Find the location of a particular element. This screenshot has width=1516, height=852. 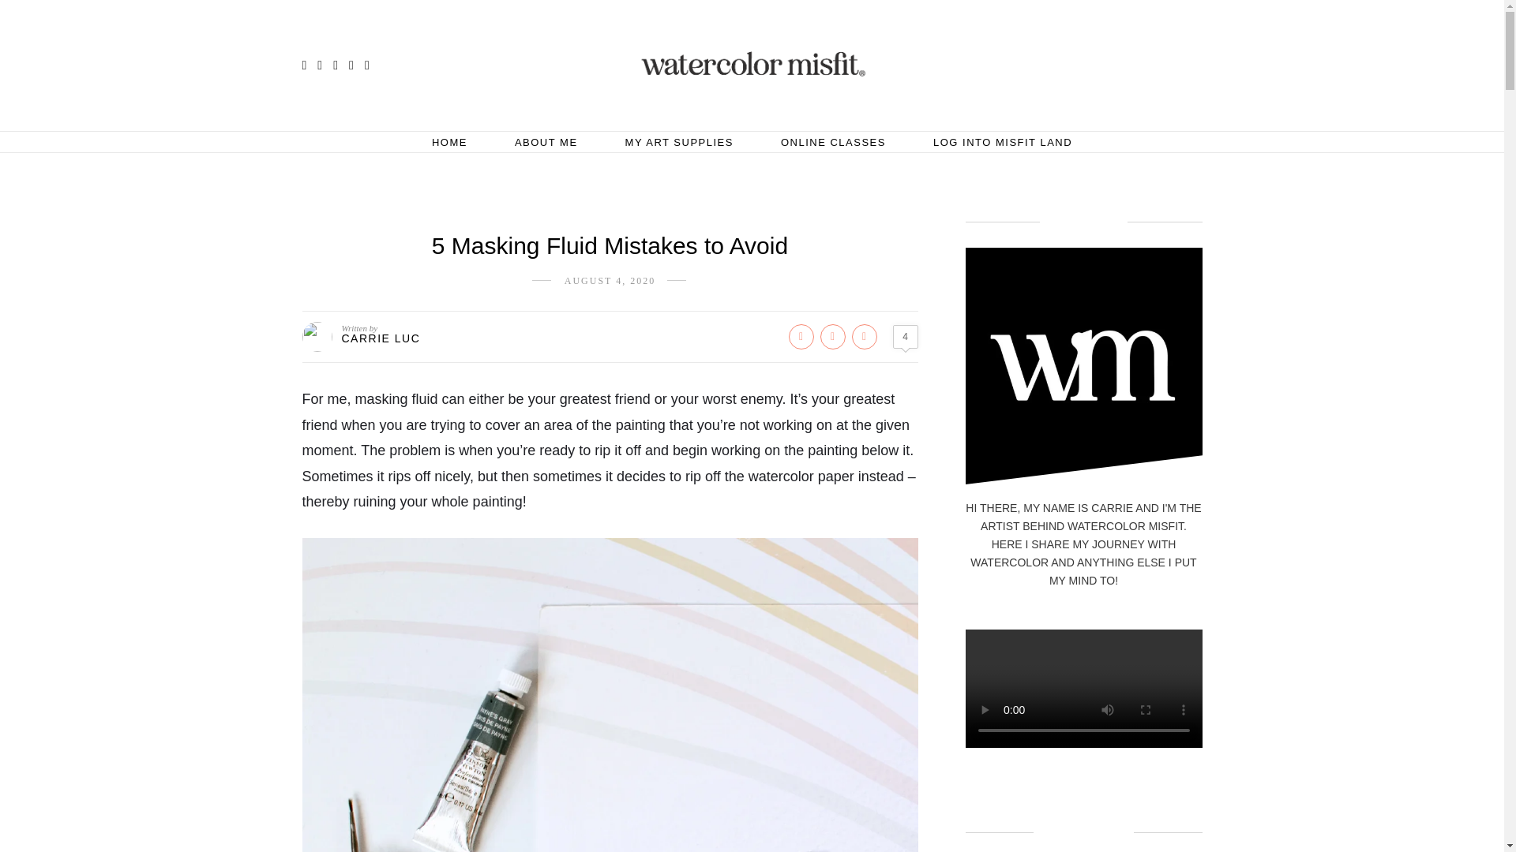

4 is located at coordinates (905, 336).